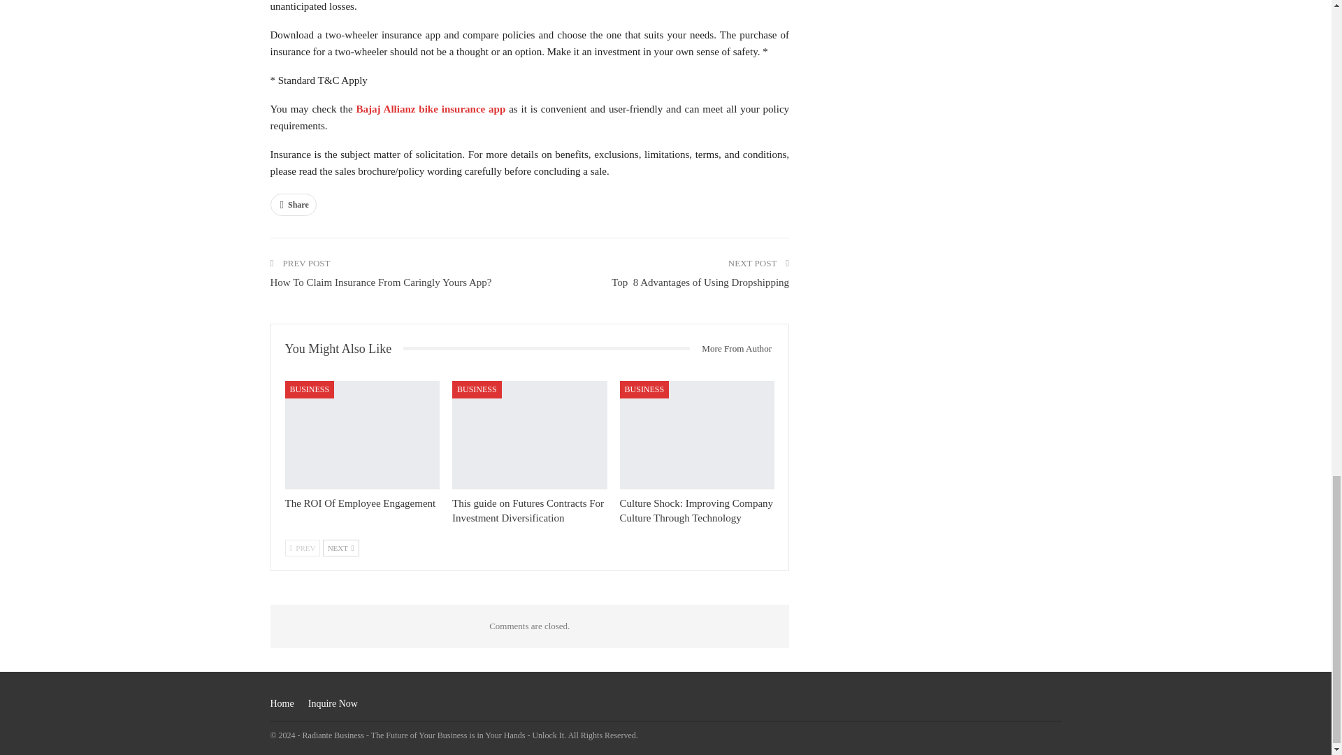 The height and width of the screenshot is (755, 1342). What do you see at coordinates (477, 389) in the screenshot?
I see `BUSINESS` at bounding box center [477, 389].